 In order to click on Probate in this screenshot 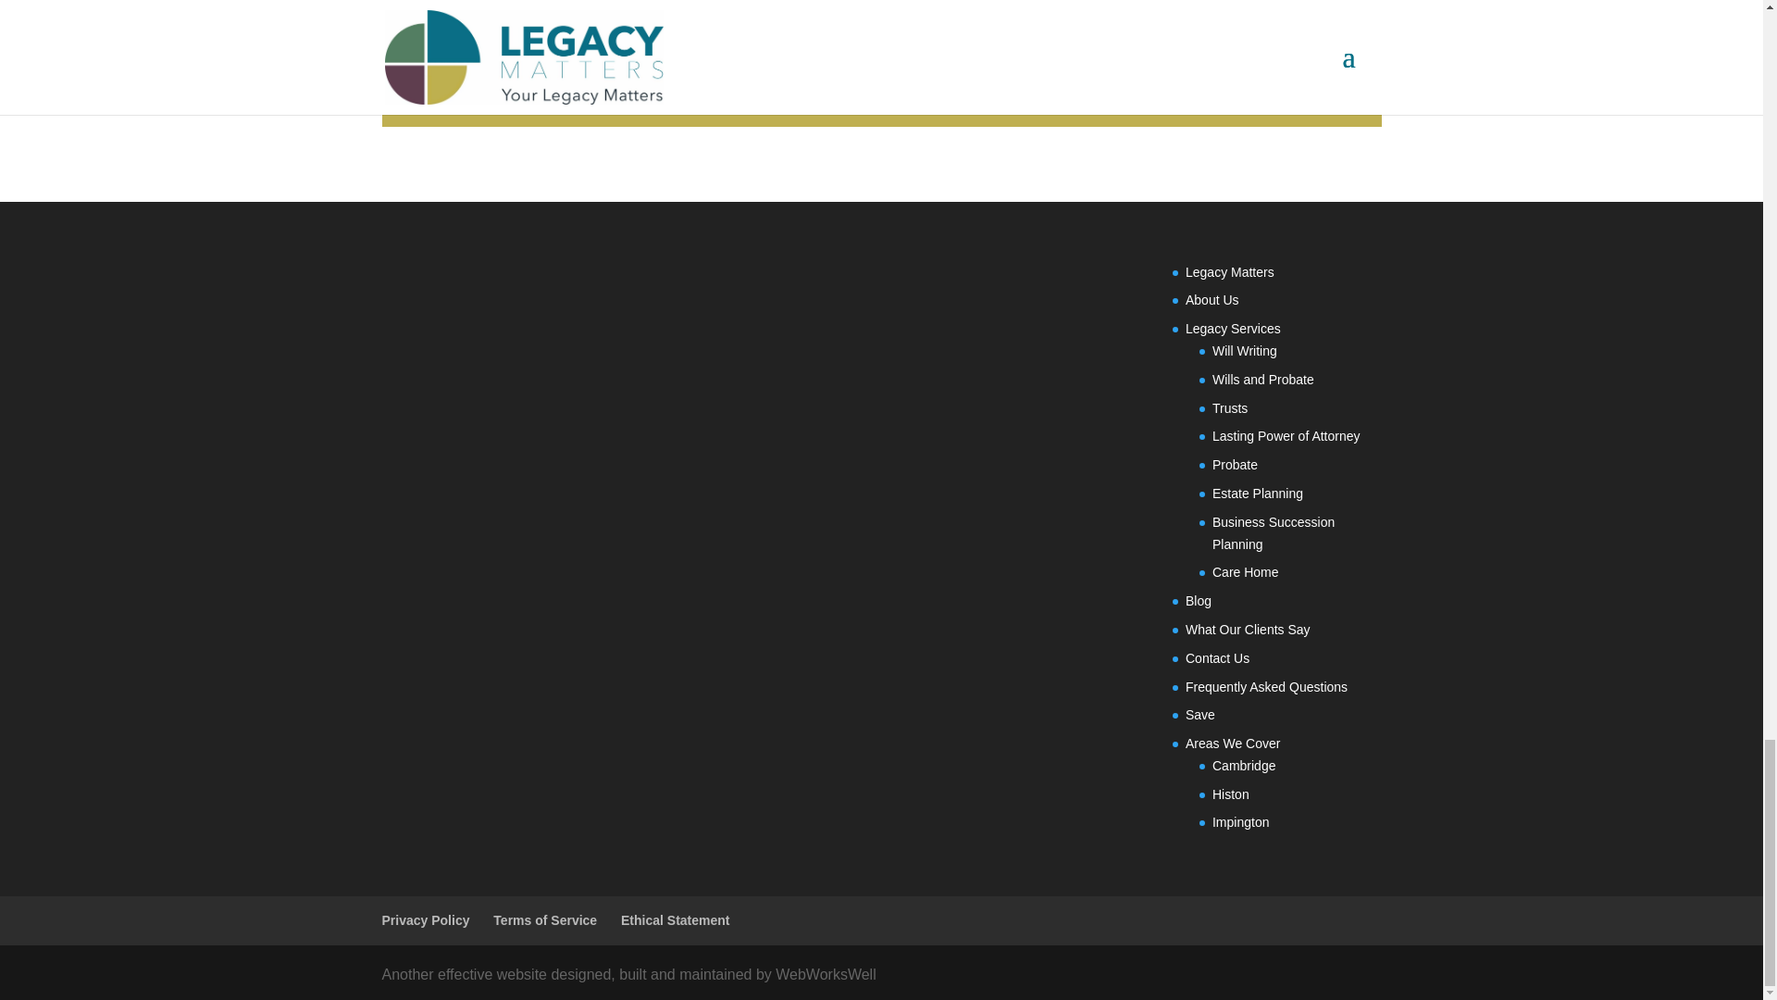, I will do `click(1235, 464)`.